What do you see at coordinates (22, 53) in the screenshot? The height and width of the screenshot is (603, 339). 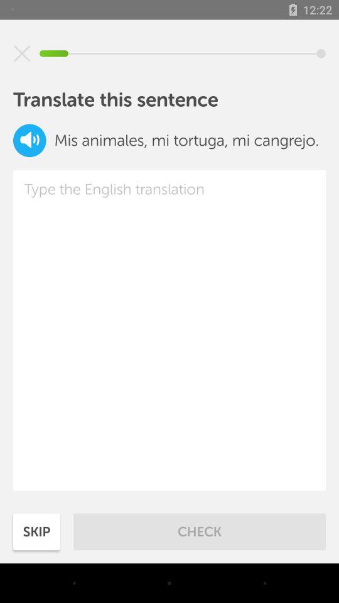 I see `my turtle and crab` at bounding box center [22, 53].